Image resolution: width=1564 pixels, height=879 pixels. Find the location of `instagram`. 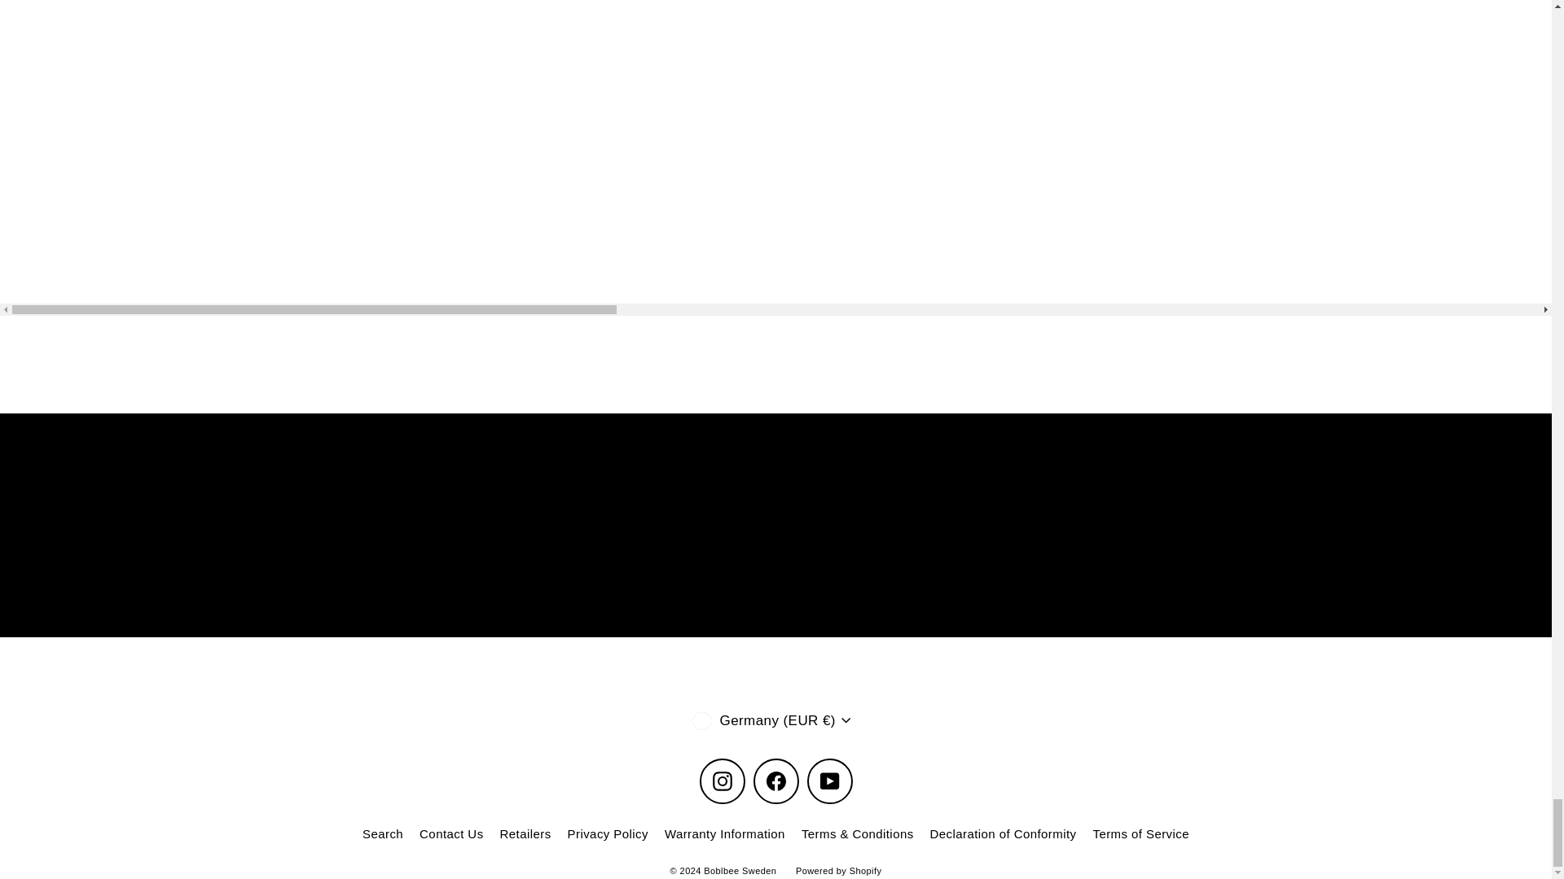

instagram is located at coordinates (722, 781).